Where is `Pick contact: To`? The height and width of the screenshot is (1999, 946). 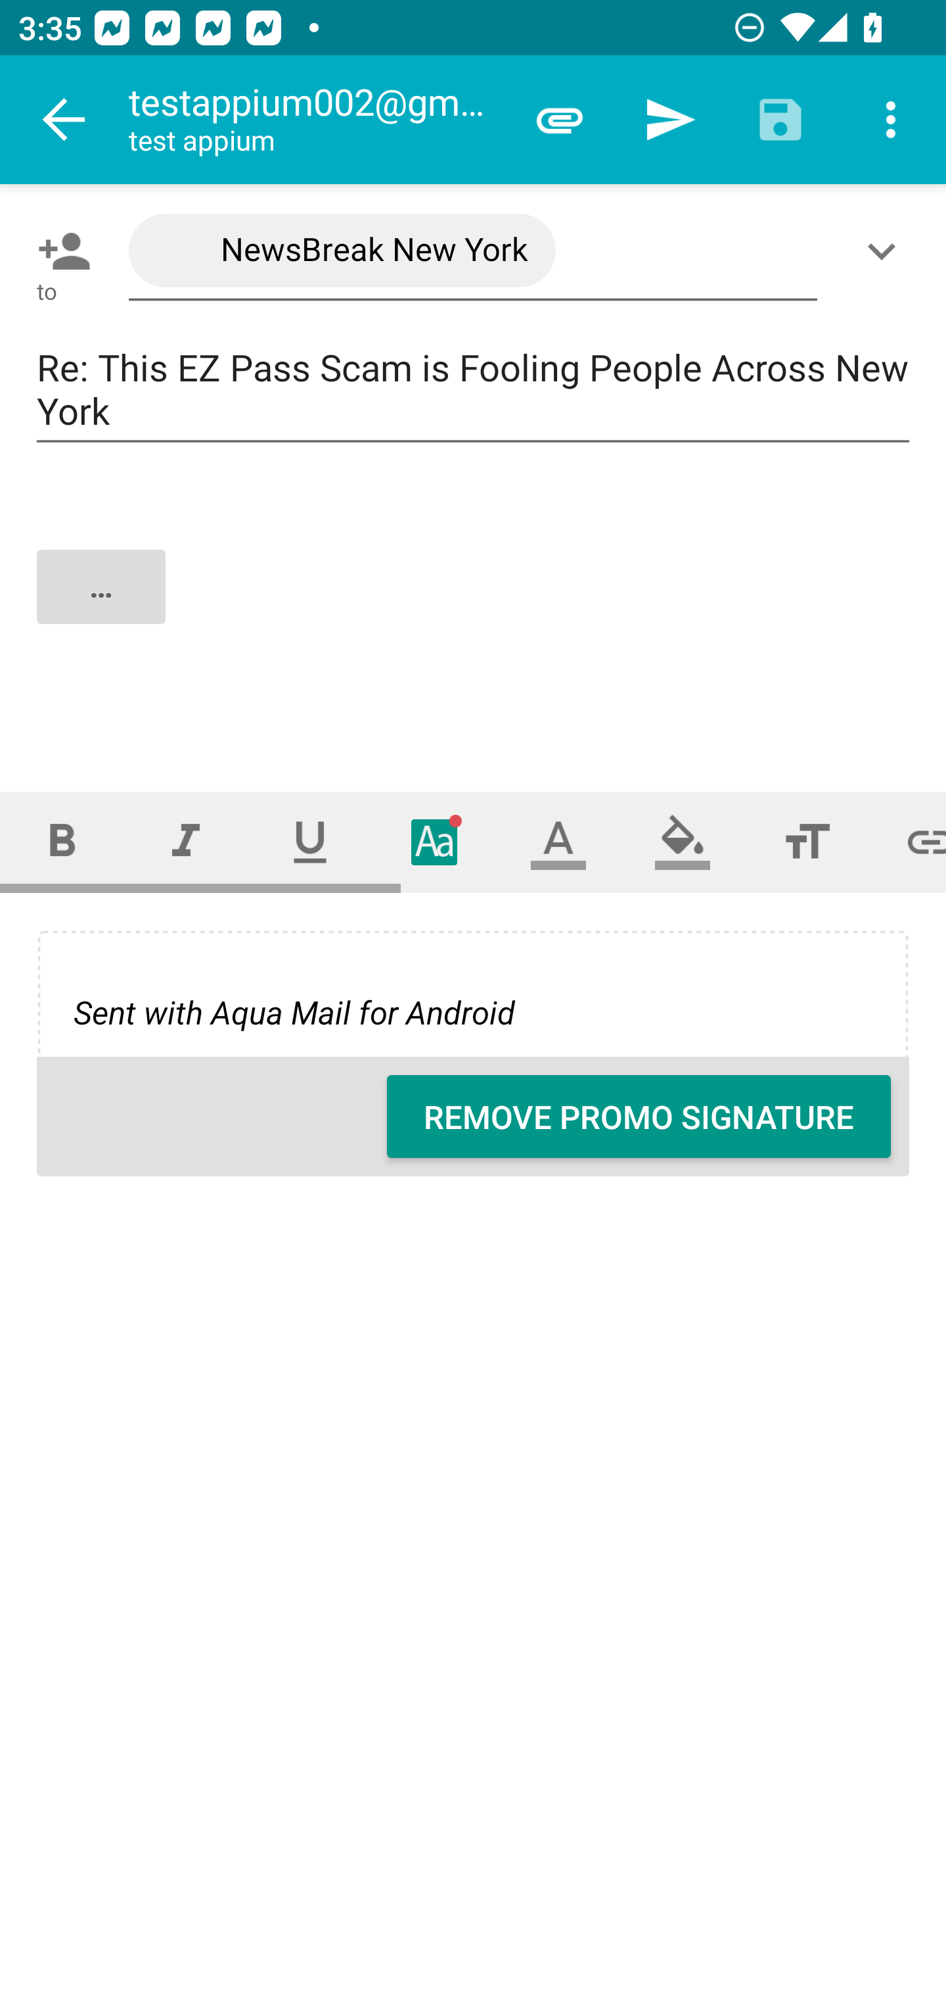
Pick contact: To is located at coordinates (59, 251).